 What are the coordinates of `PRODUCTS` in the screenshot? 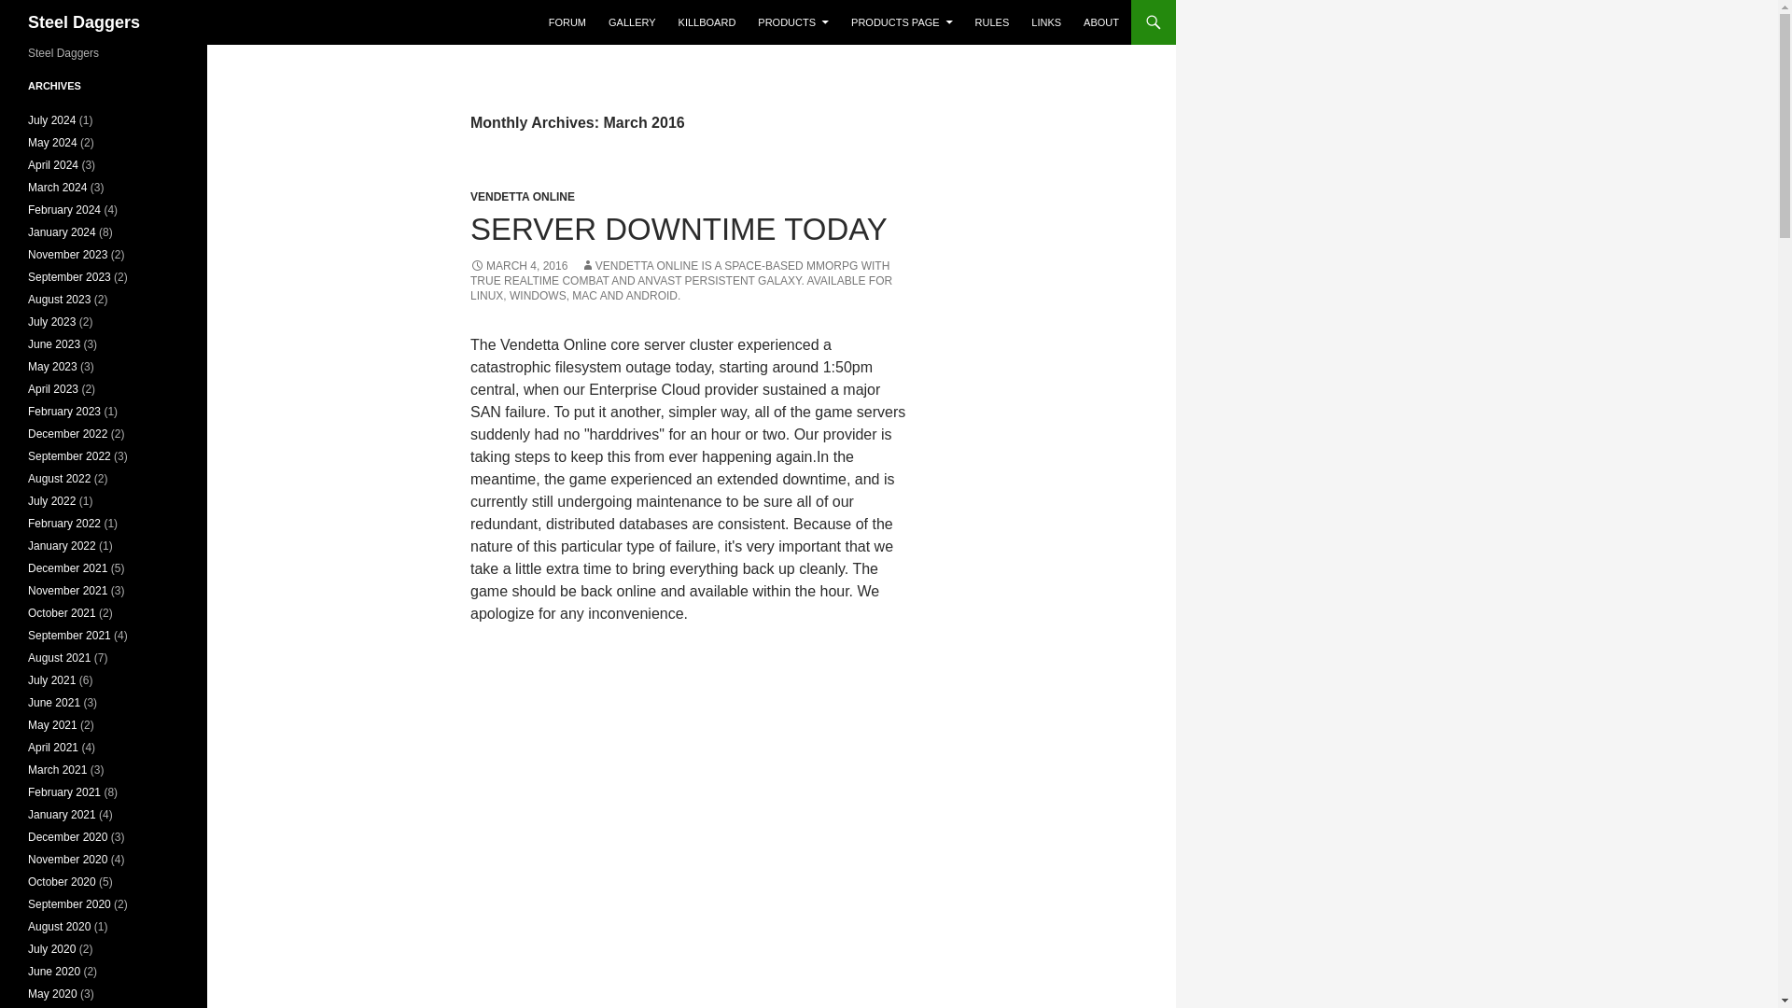 It's located at (793, 22).